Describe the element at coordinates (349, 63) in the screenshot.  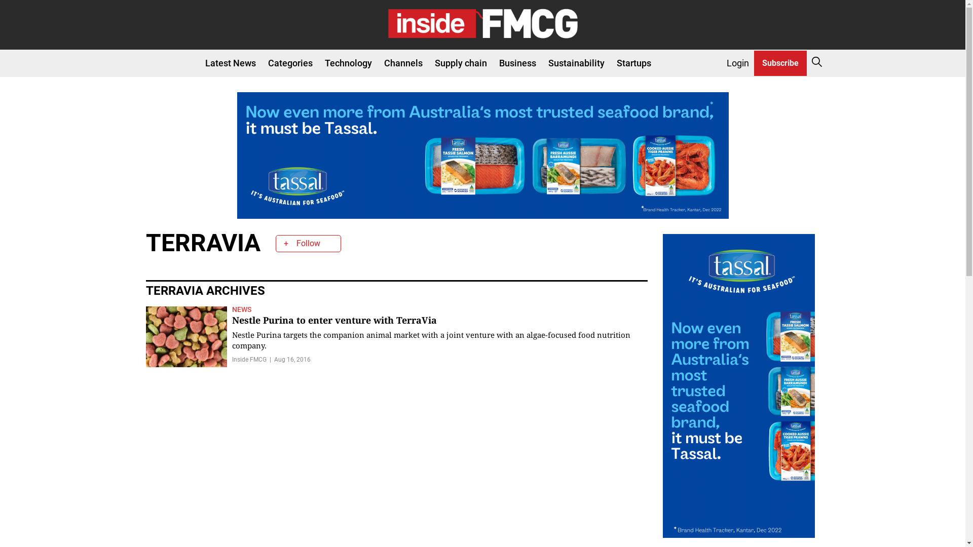
I see `Technology` at that location.